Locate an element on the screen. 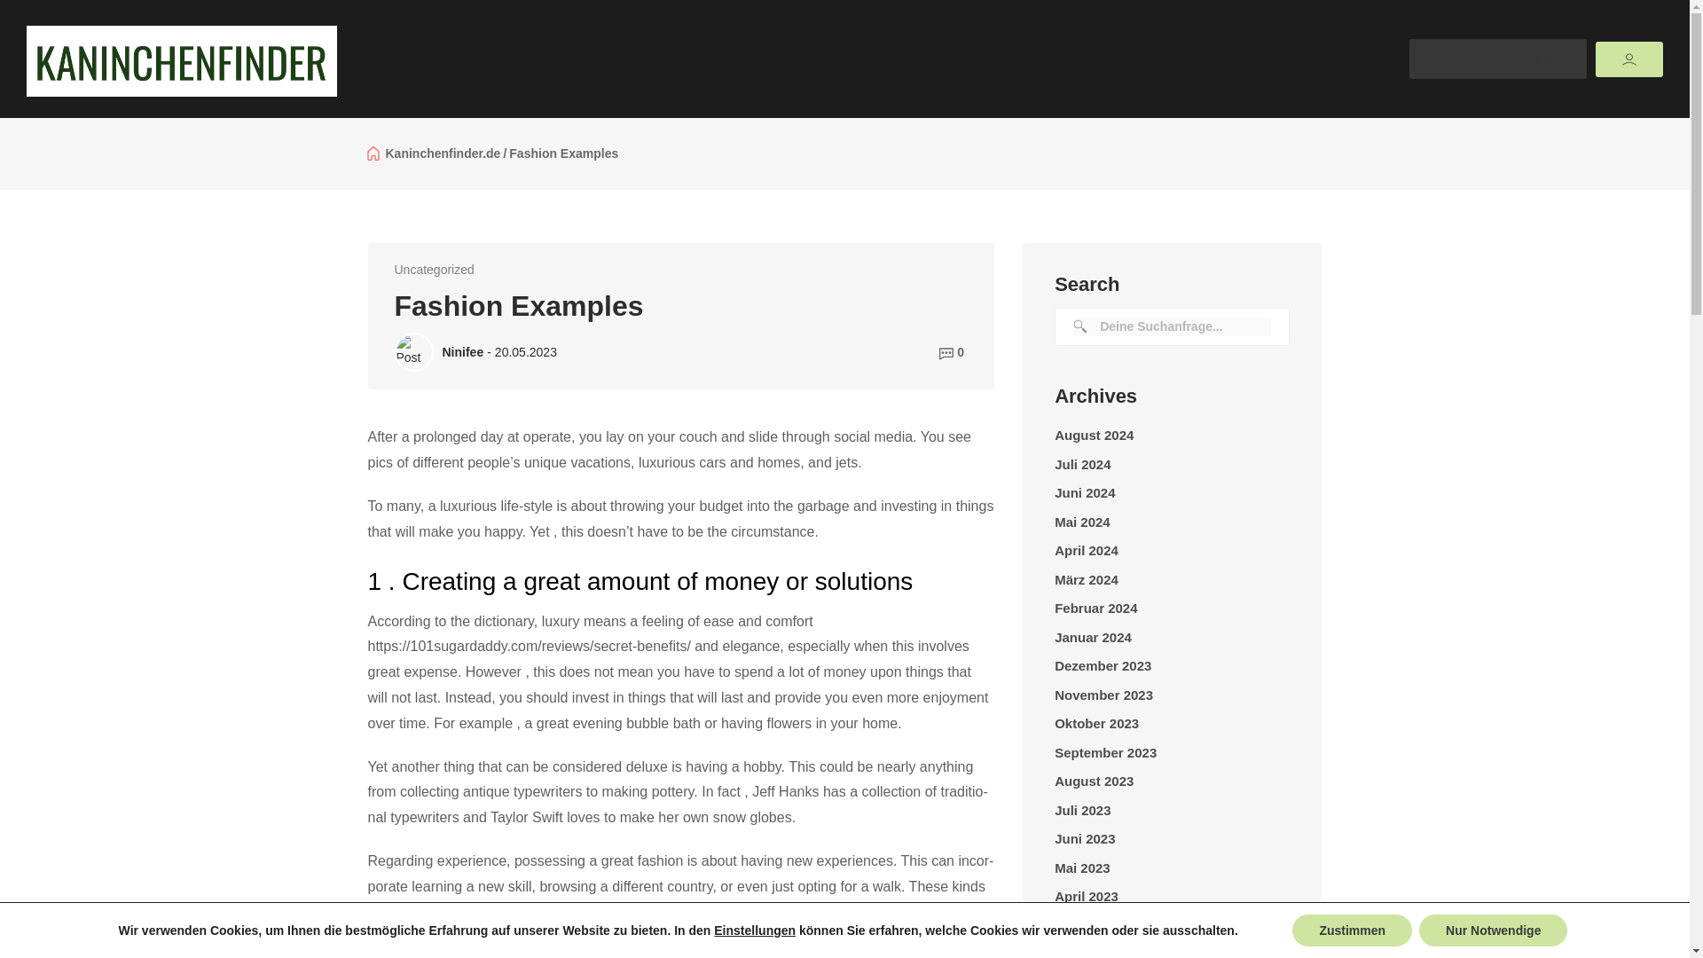 This screenshot has width=1703, height=958. Juni 2024 is located at coordinates (1084, 493).